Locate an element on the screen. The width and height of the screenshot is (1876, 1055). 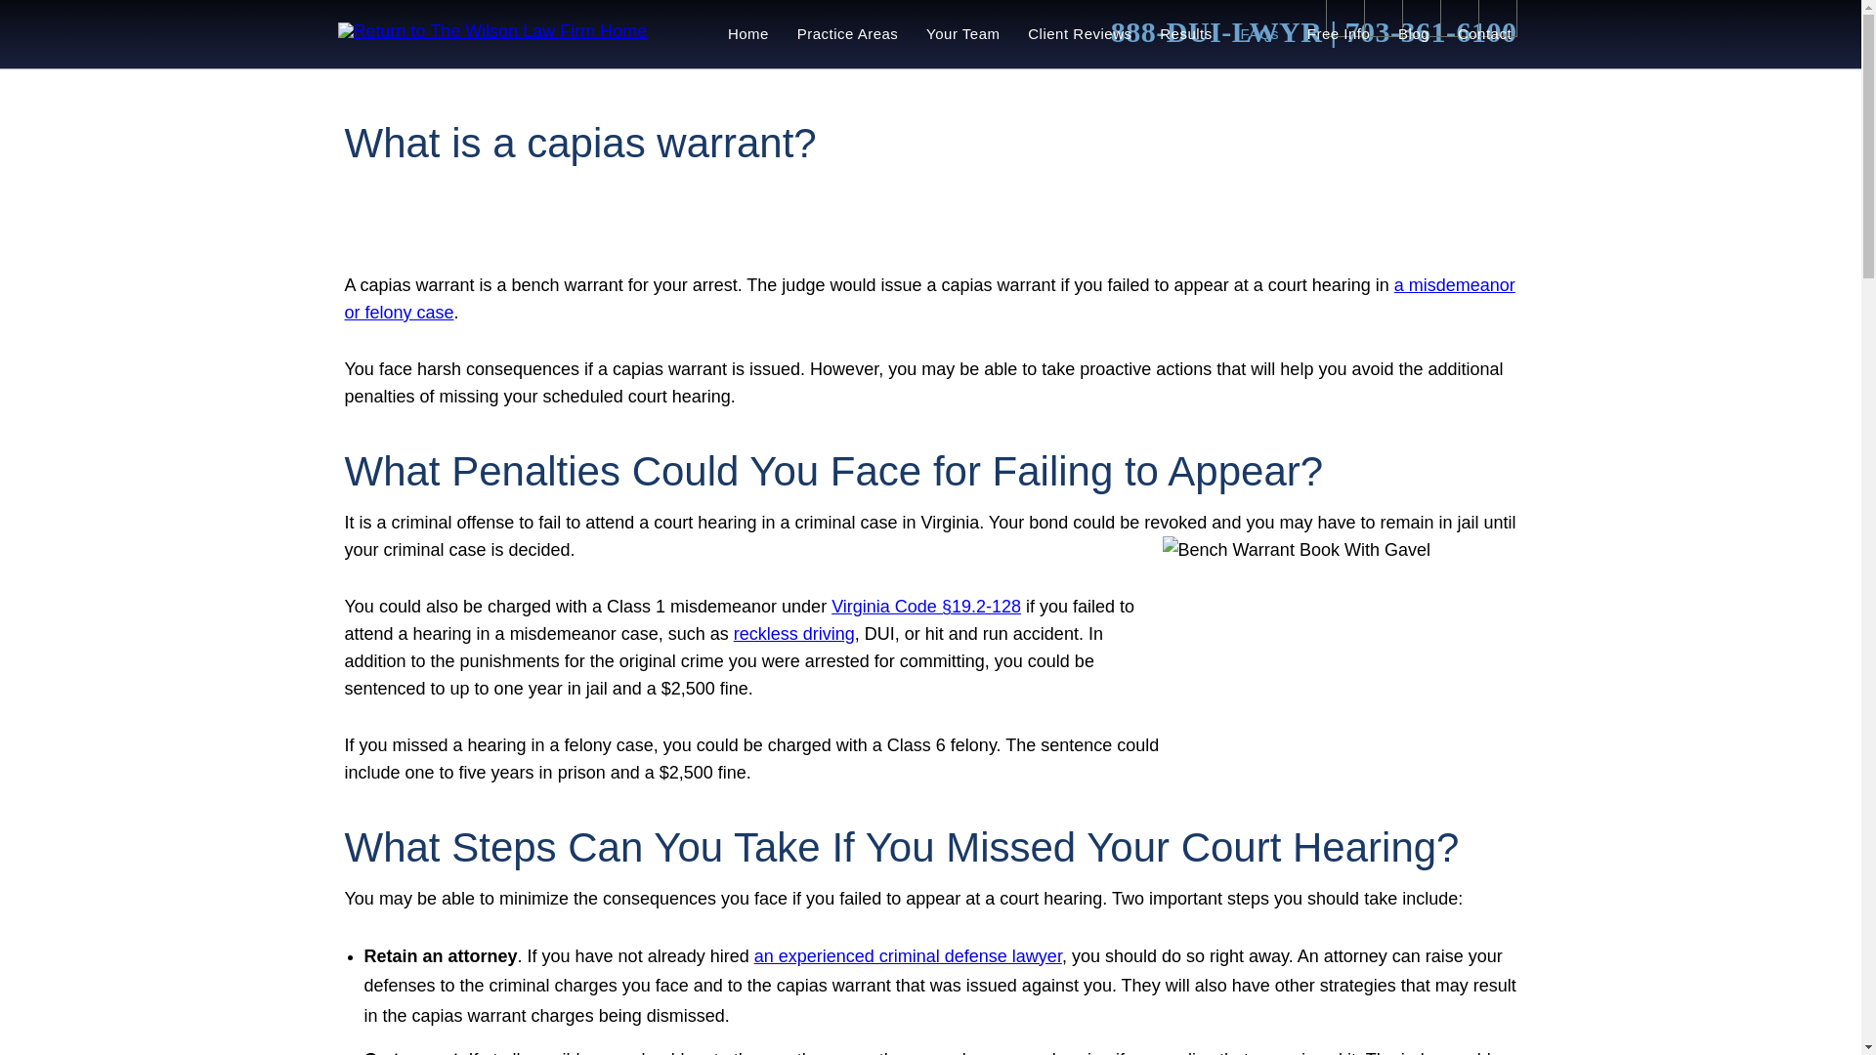
Results is located at coordinates (1186, 35).